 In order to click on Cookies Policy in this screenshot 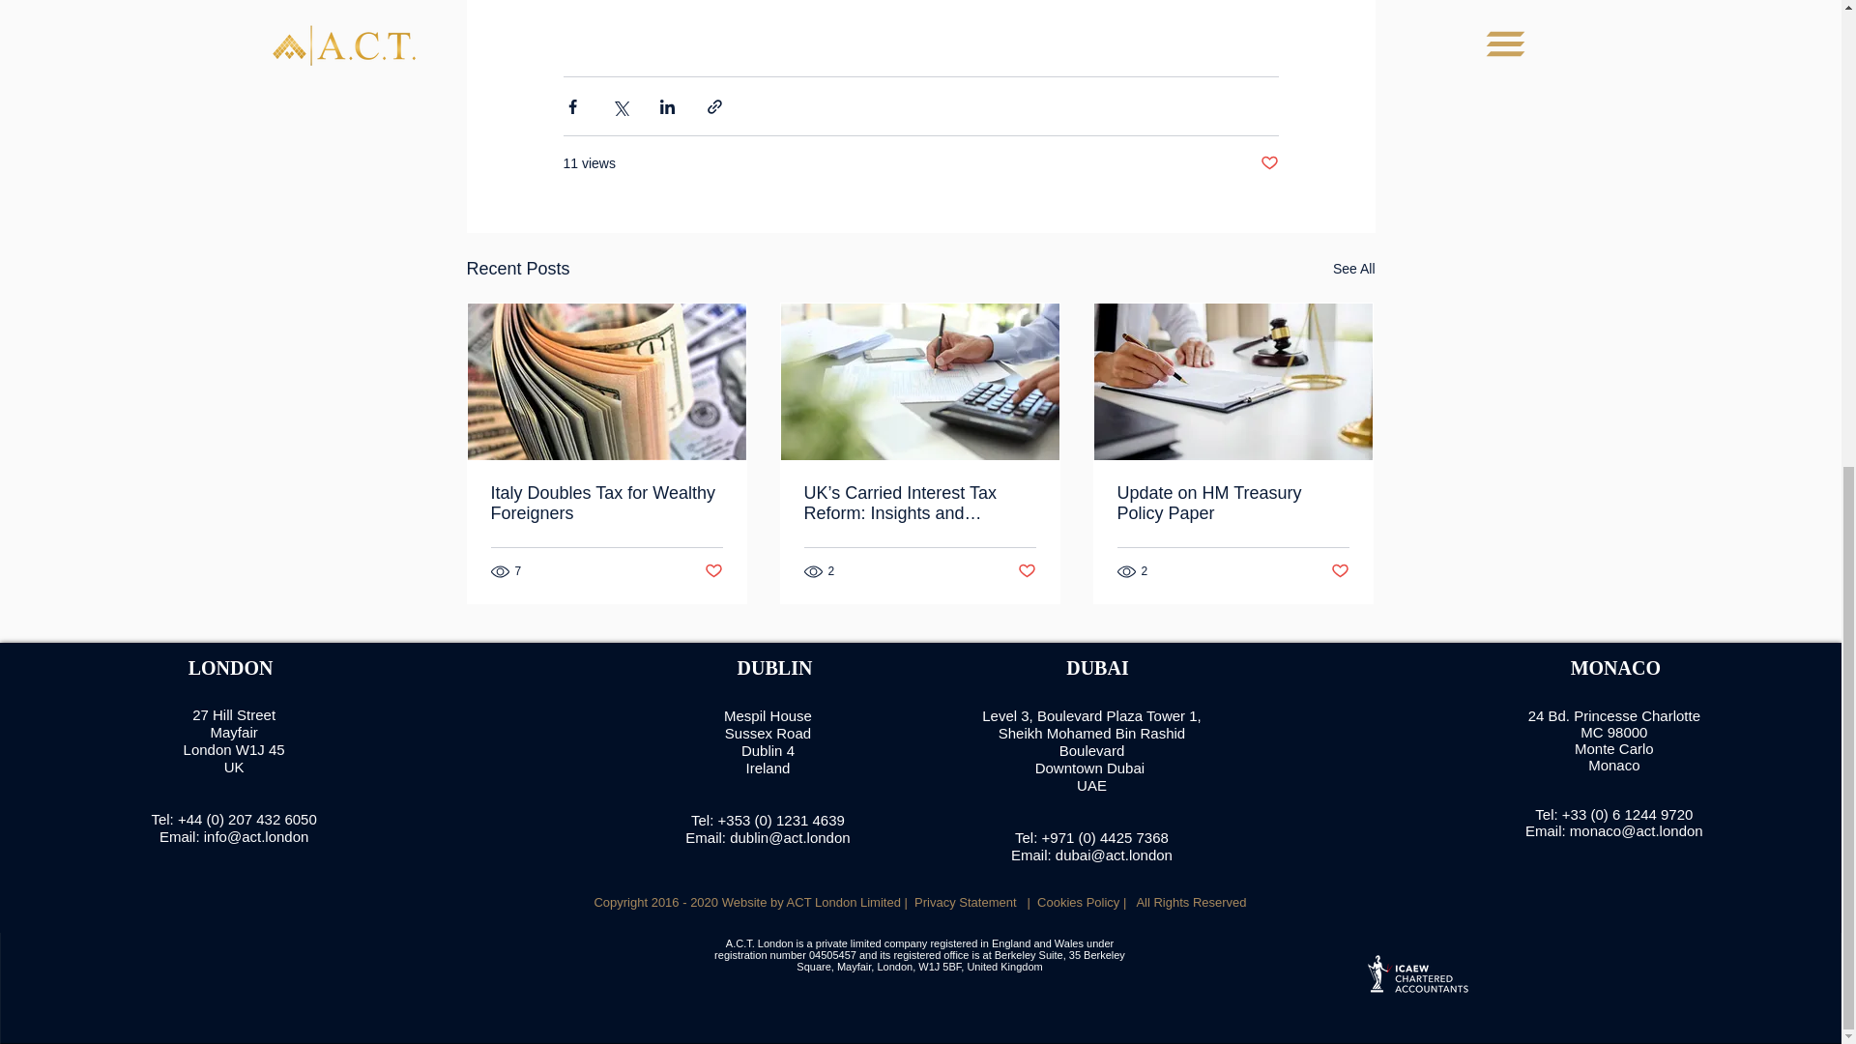, I will do `click(1078, 901)`.